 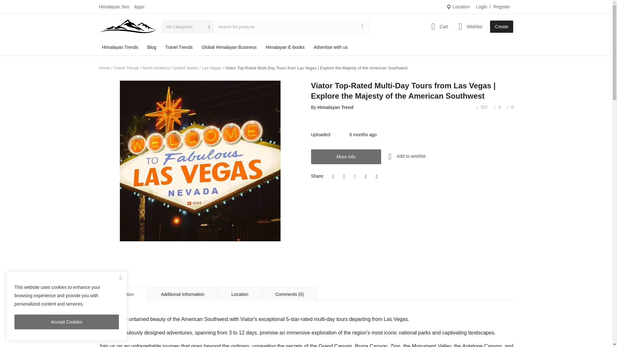 I want to click on Create, so click(x=501, y=26).